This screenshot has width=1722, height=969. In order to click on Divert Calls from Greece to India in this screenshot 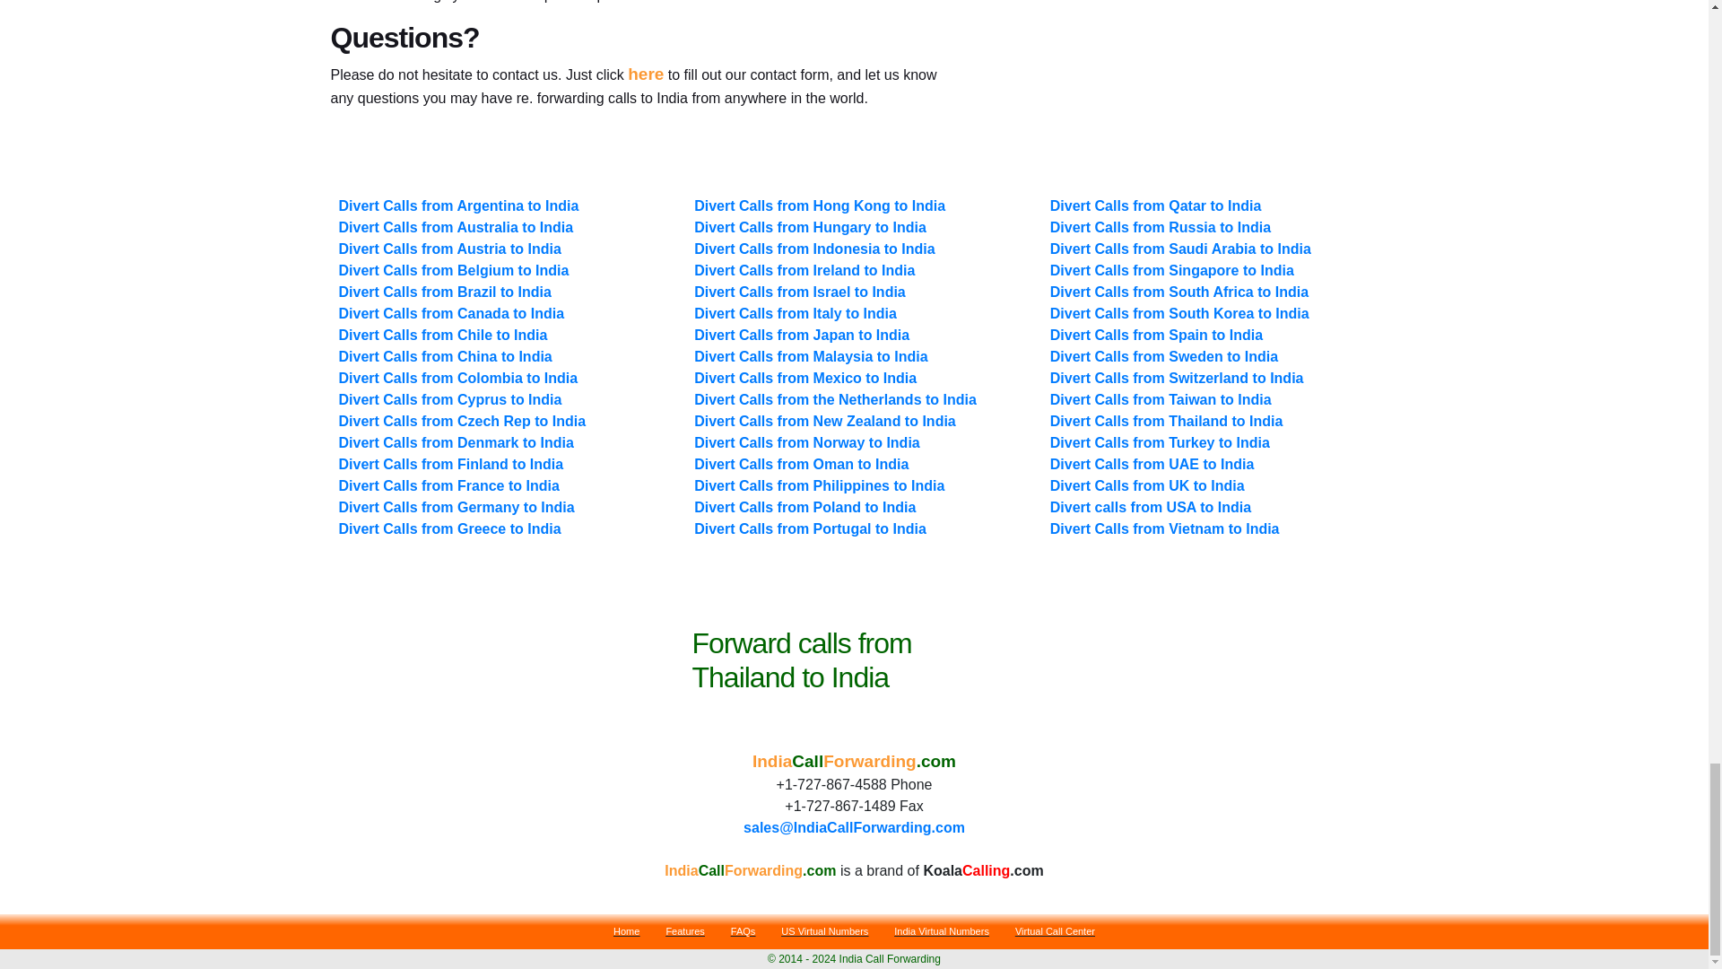, I will do `click(450, 529)`.